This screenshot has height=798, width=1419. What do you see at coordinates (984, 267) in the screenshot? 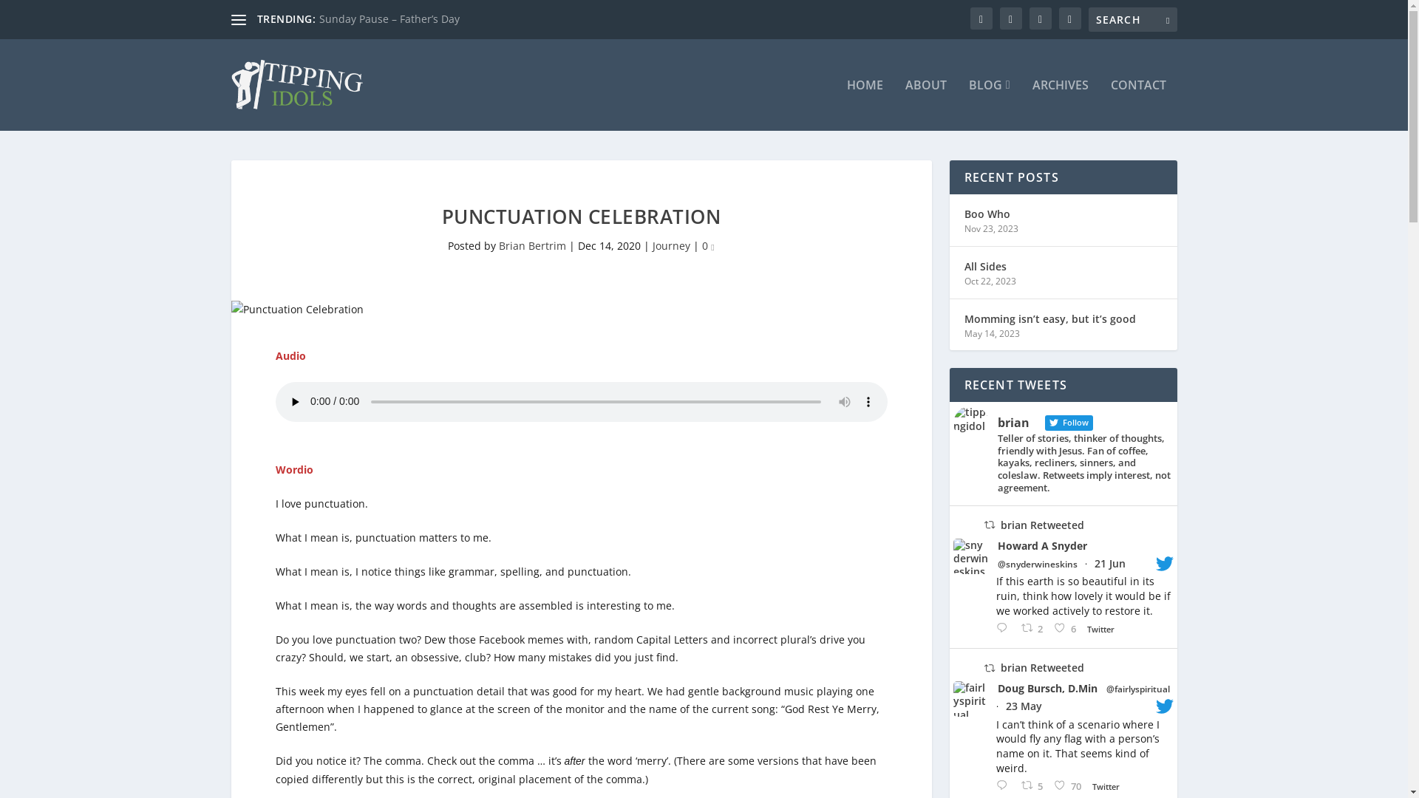
I see `All Sides` at bounding box center [984, 267].